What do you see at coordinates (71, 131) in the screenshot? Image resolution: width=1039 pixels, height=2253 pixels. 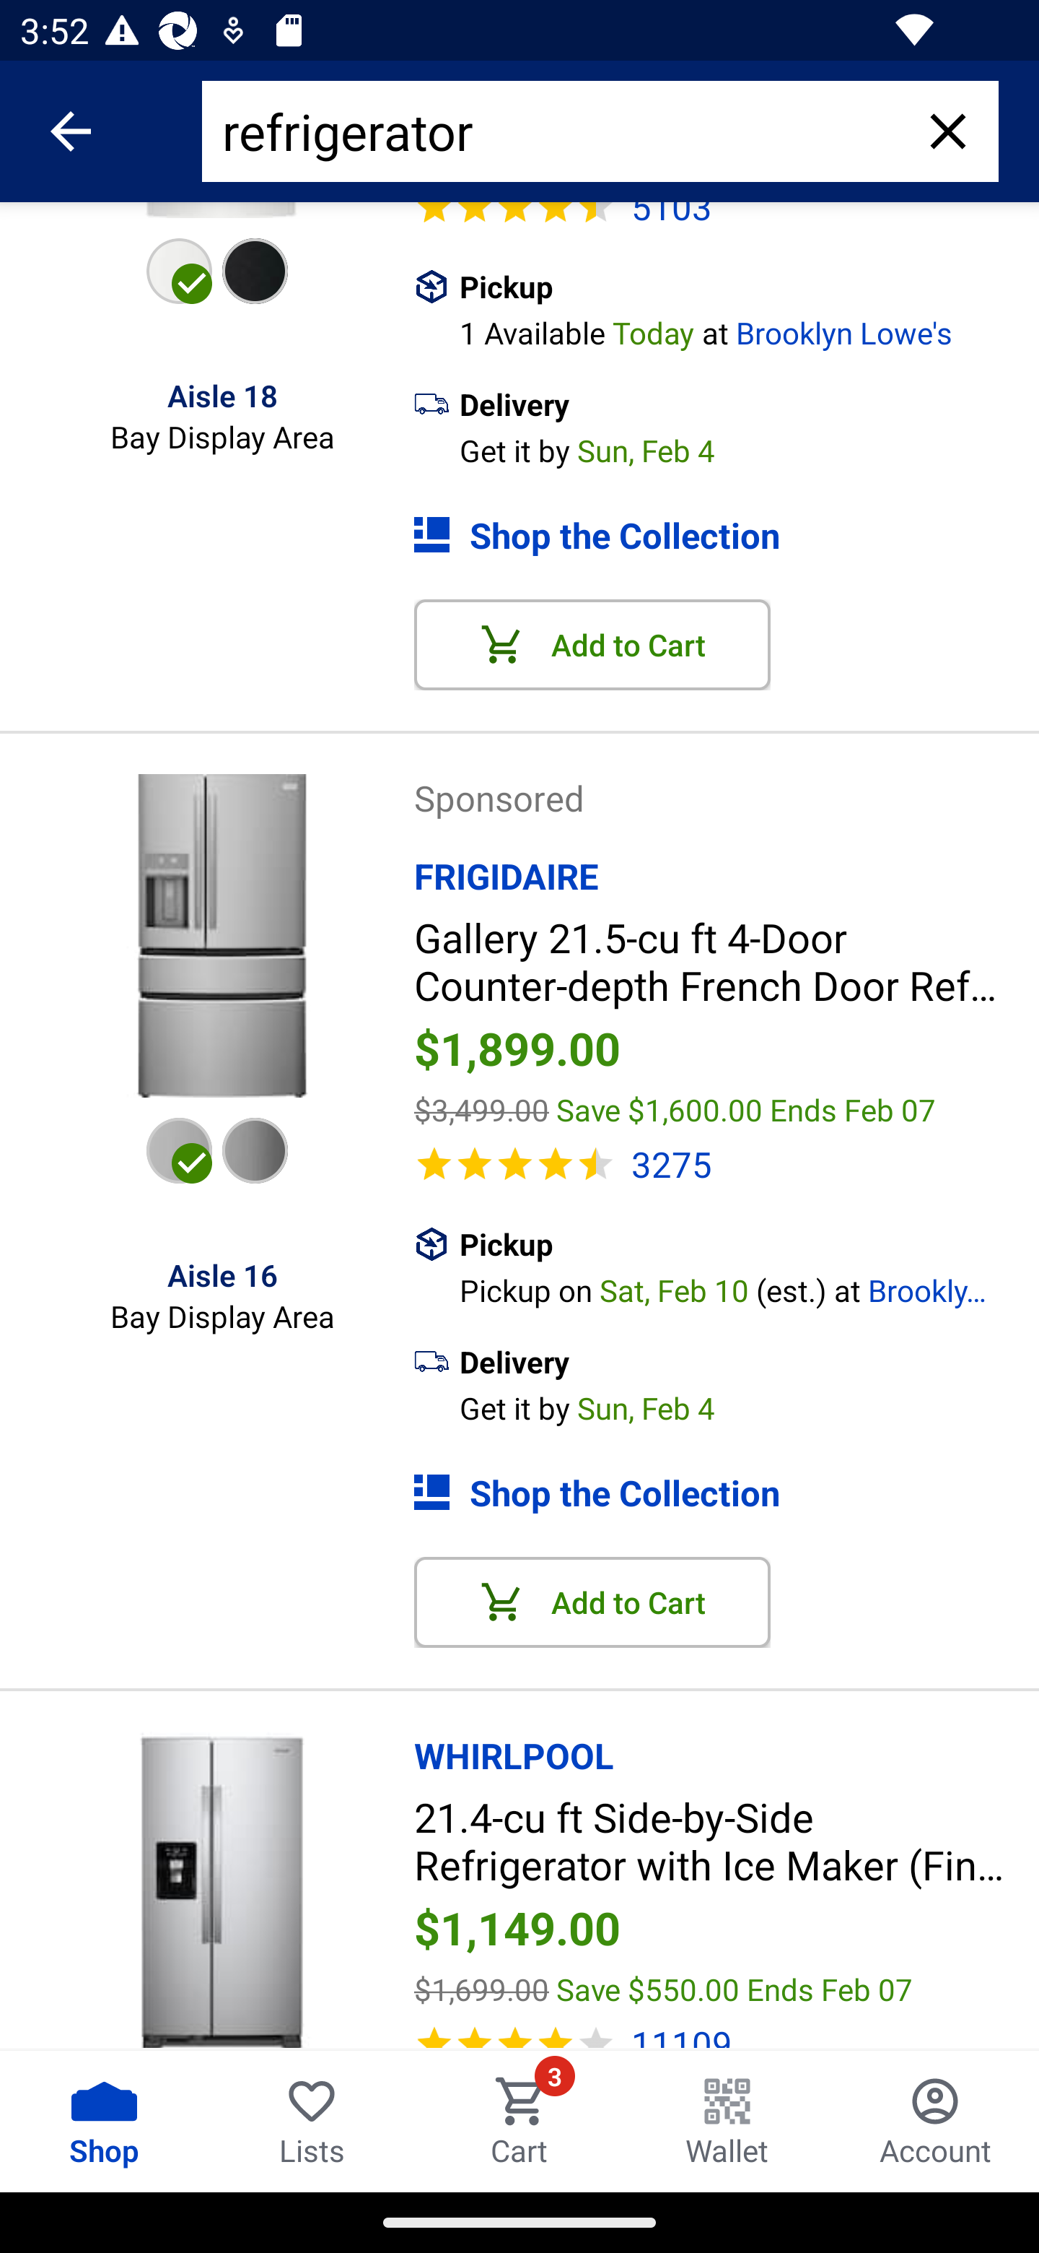 I see `Navigate up` at bounding box center [71, 131].